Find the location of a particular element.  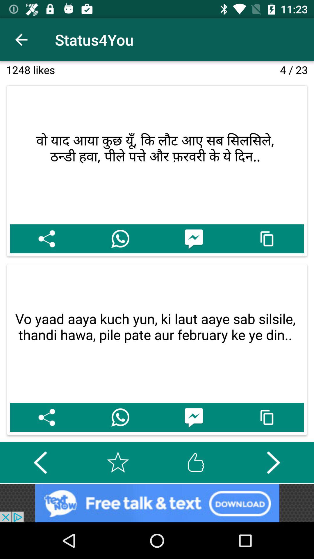

open groupchat is located at coordinates (194, 417).